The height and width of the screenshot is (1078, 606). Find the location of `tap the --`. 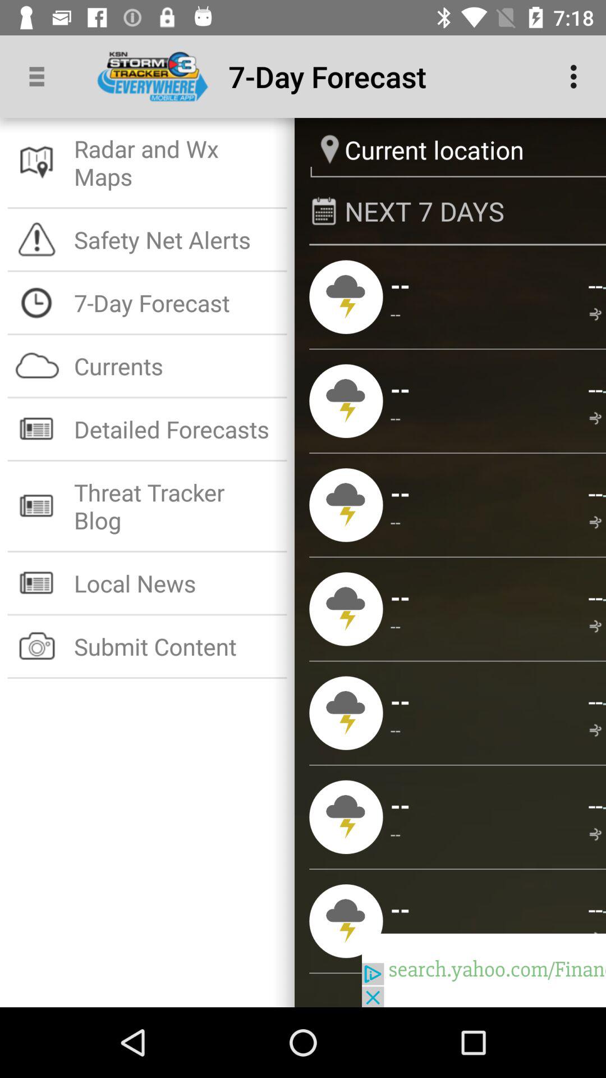

tap the -- is located at coordinates (604, 806).